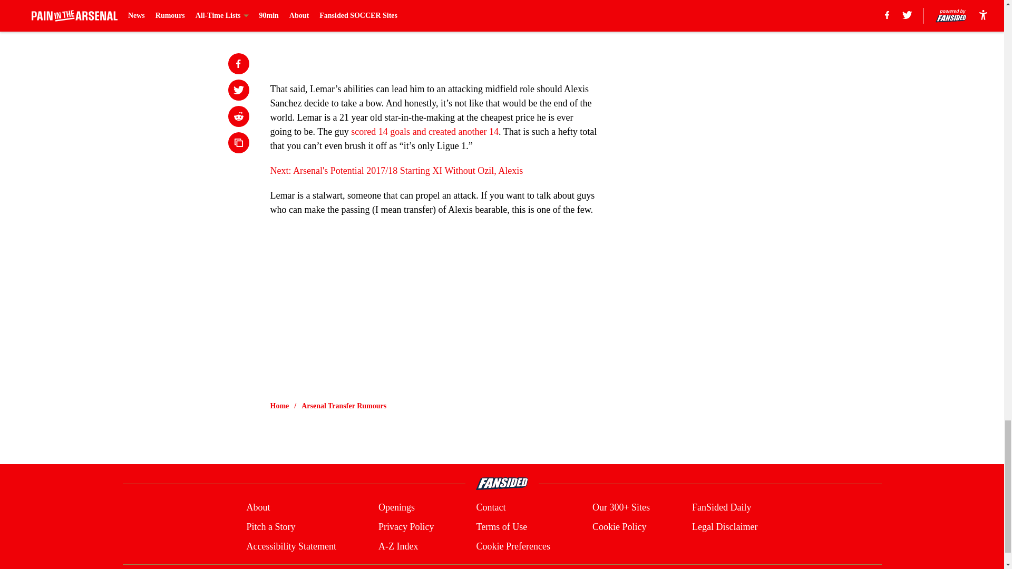 The image size is (1012, 569). What do you see at coordinates (258, 508) in the screenshot?
I see `About` at bounding box center [258, 508].